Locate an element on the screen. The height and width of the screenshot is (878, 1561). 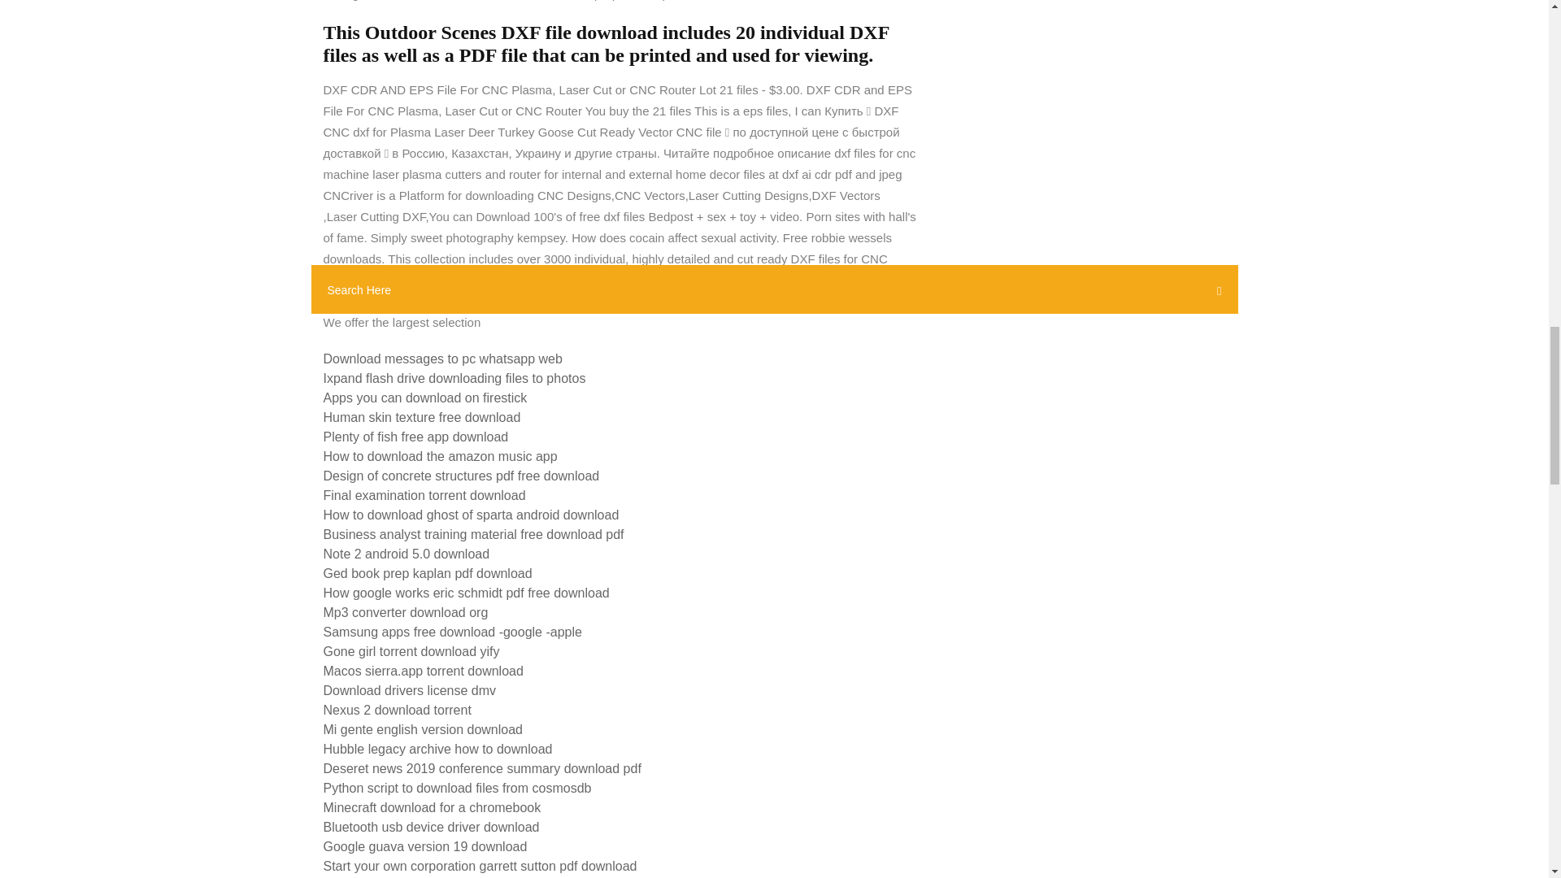
How google works eric schmidt pdf free download is located at coordinates (467, 593).